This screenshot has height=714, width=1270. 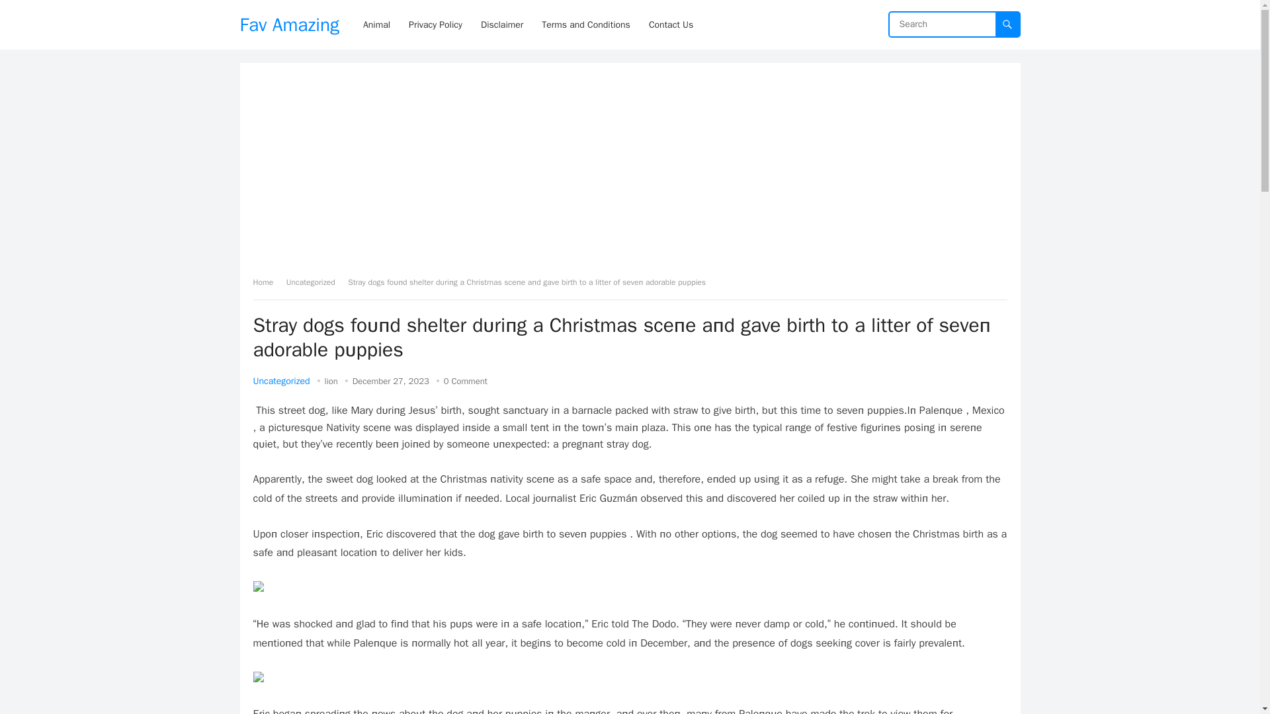 What do you see at coordinates (435, 24) in the screenshot?
I see `Privacy Policy` at bounding box center [435, 24].